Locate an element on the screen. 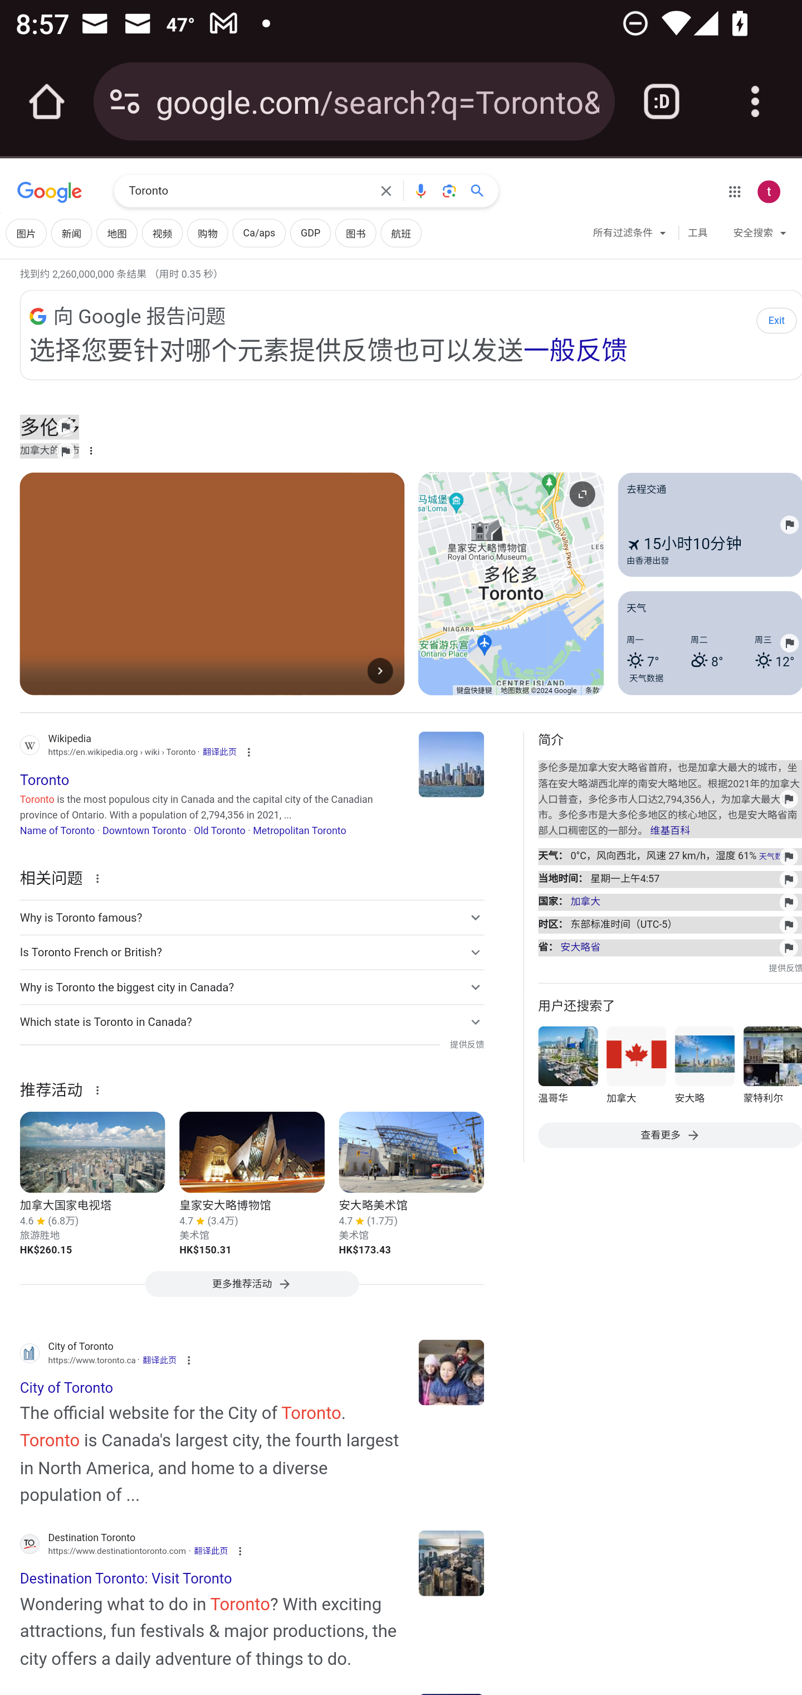 The image size is (802, 1695). 加拿大 is located at coordinates (636, 1068).